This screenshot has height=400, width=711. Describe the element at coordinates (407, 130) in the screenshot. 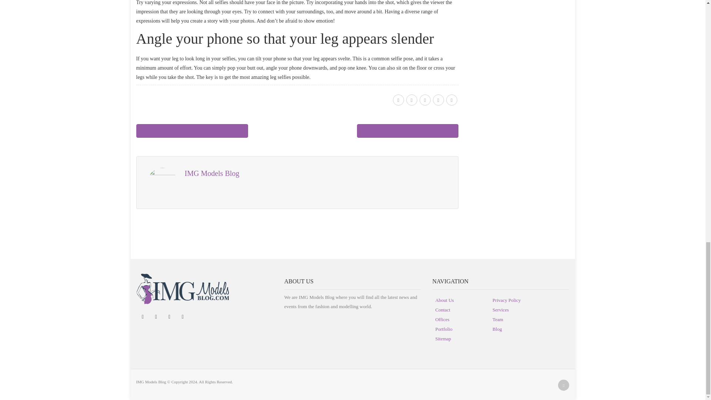

I see `Tower Crane Maintenance Requirements` at that location.